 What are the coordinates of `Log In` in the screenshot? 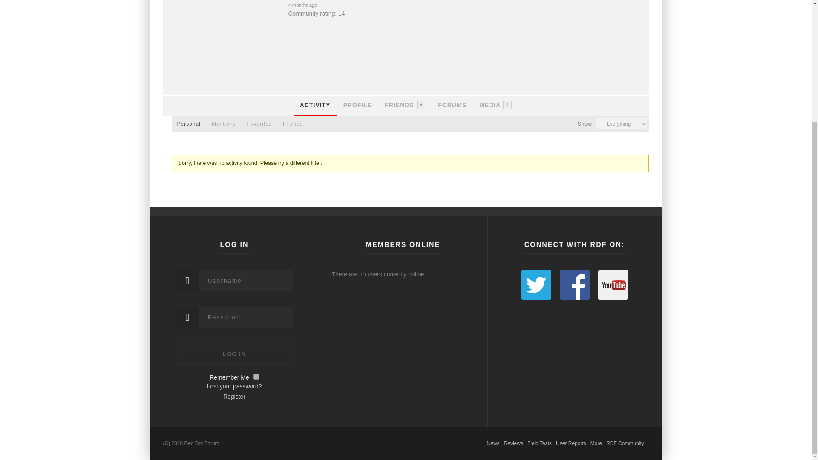 It's located at (234, 354).